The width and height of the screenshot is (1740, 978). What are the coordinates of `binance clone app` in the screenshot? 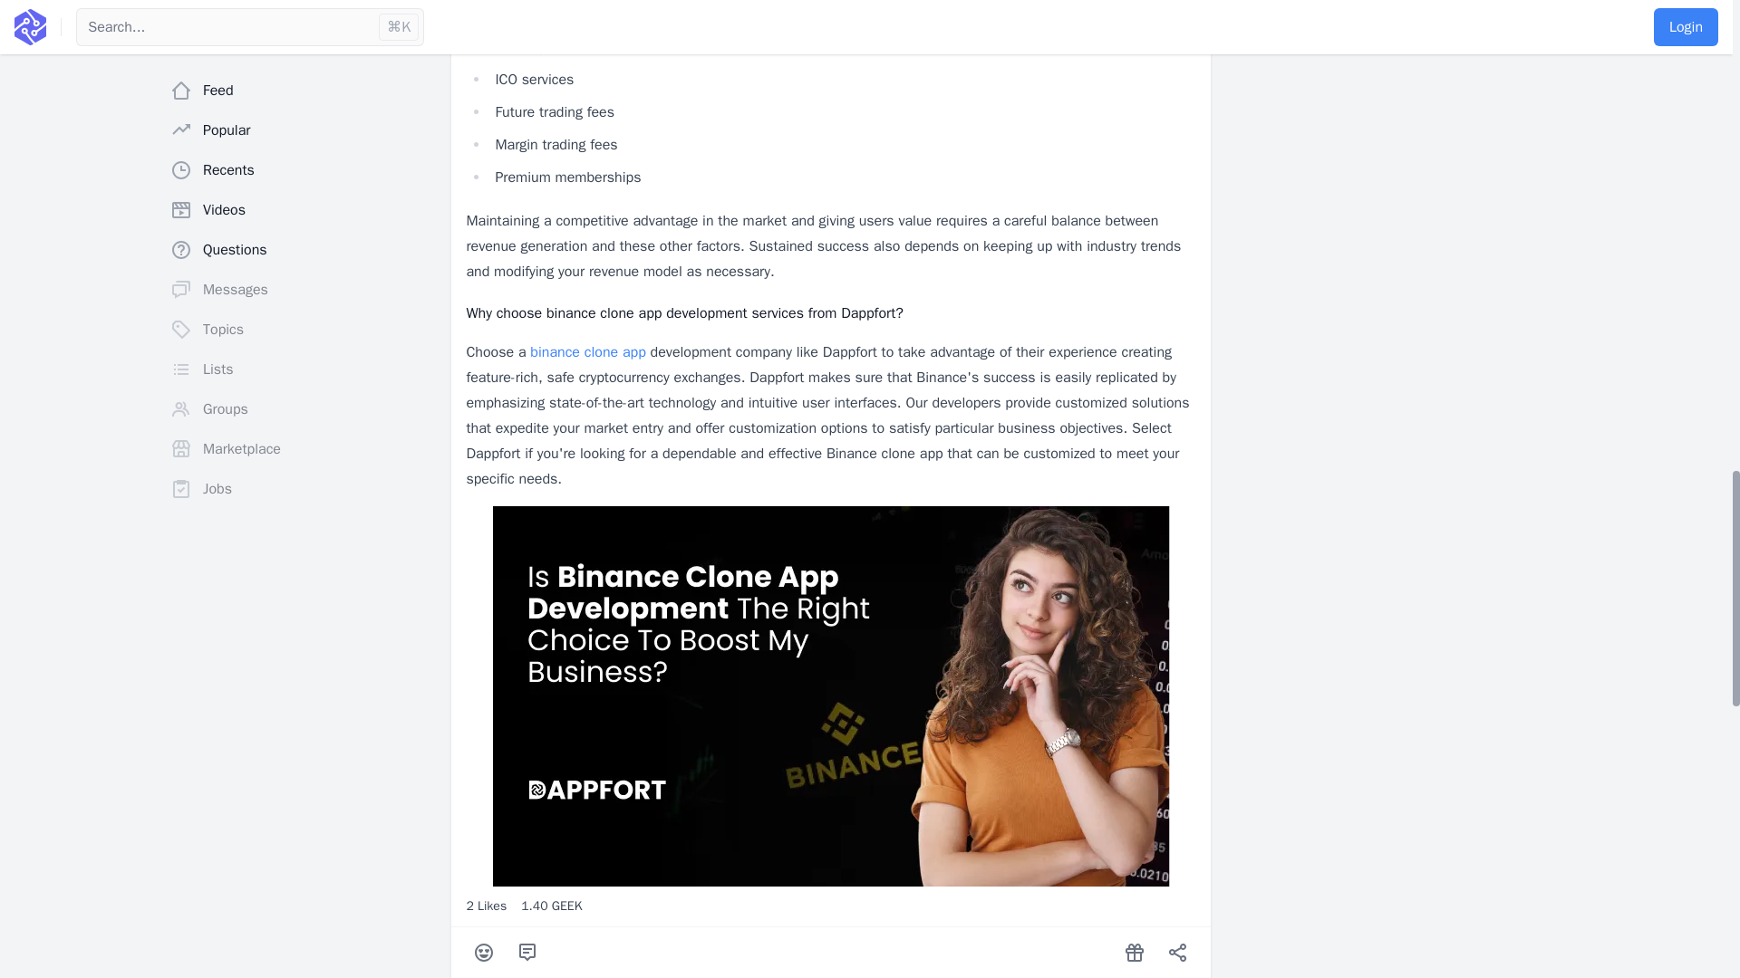 It's located at (587, 351).